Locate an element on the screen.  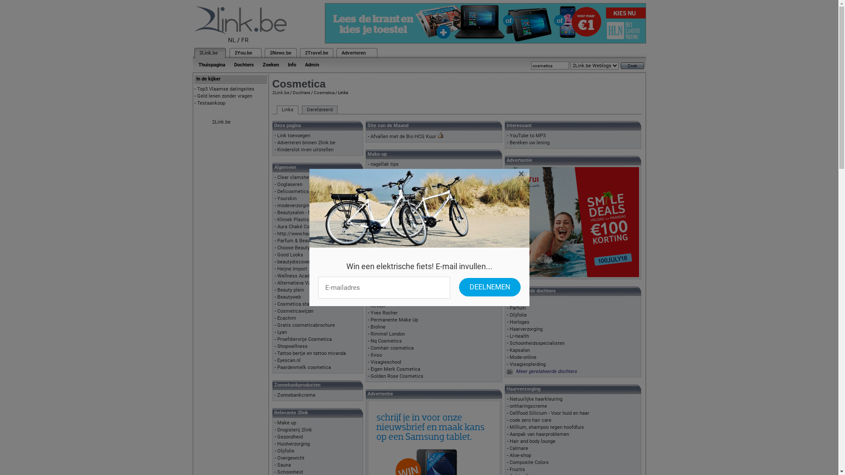
Natuurlijke haarkleuring is located at coordinates (536, 399).